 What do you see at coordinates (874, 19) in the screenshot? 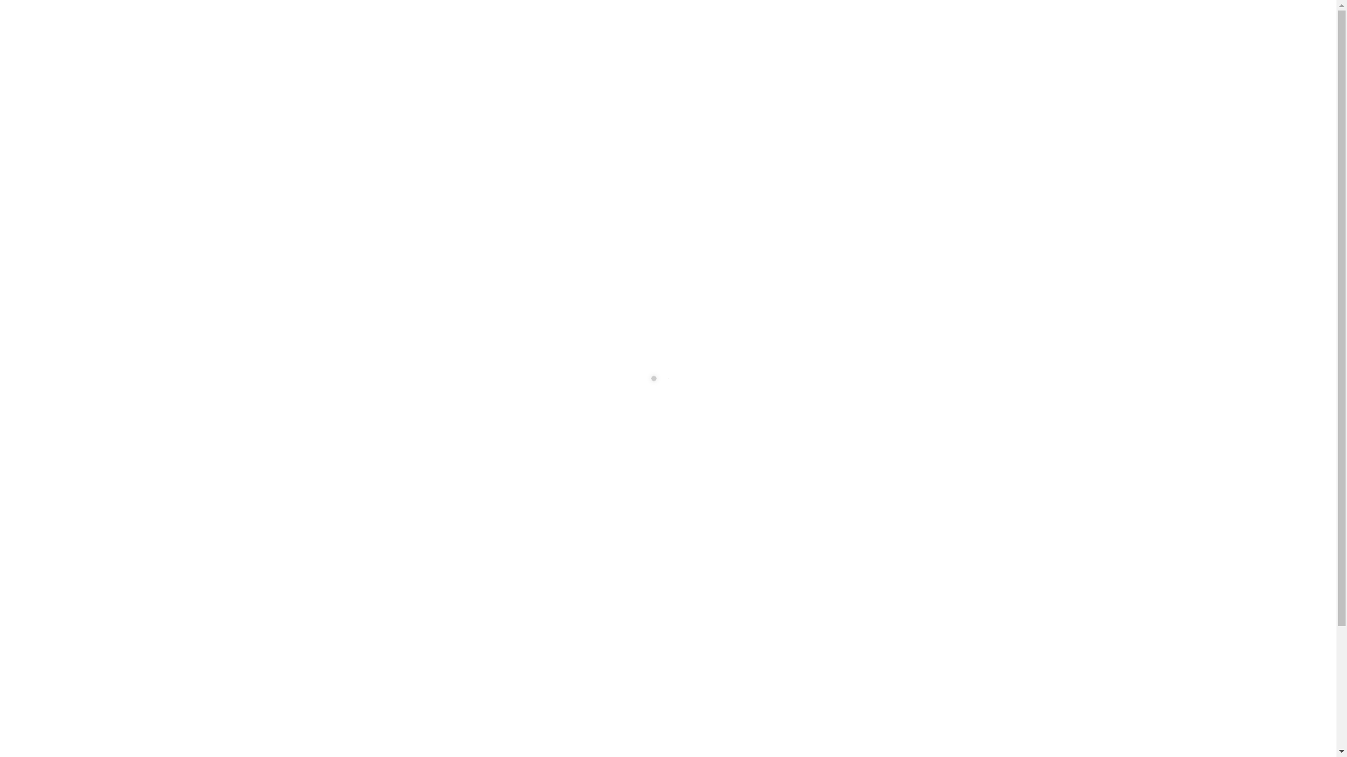
I see `Contact` at bounding box center [874, 19].